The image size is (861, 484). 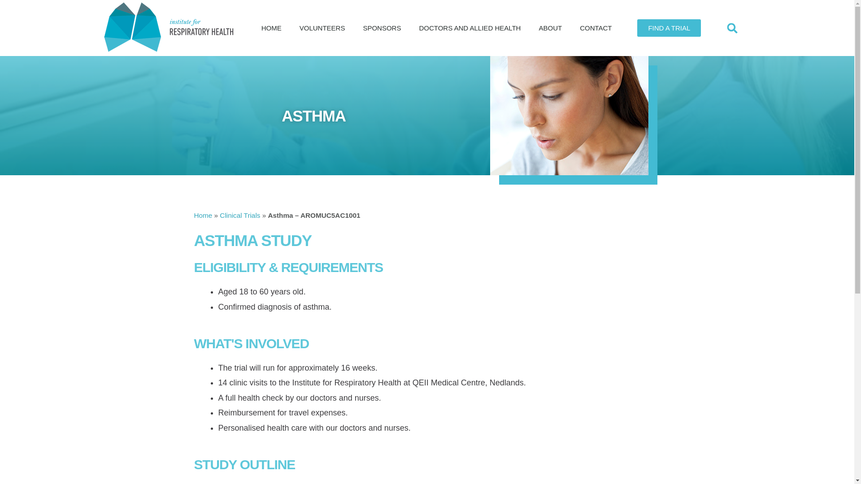 What do you see at coordinates (203, 215) in the screenshot?
I see `Home` at bounding box center [203, 215].